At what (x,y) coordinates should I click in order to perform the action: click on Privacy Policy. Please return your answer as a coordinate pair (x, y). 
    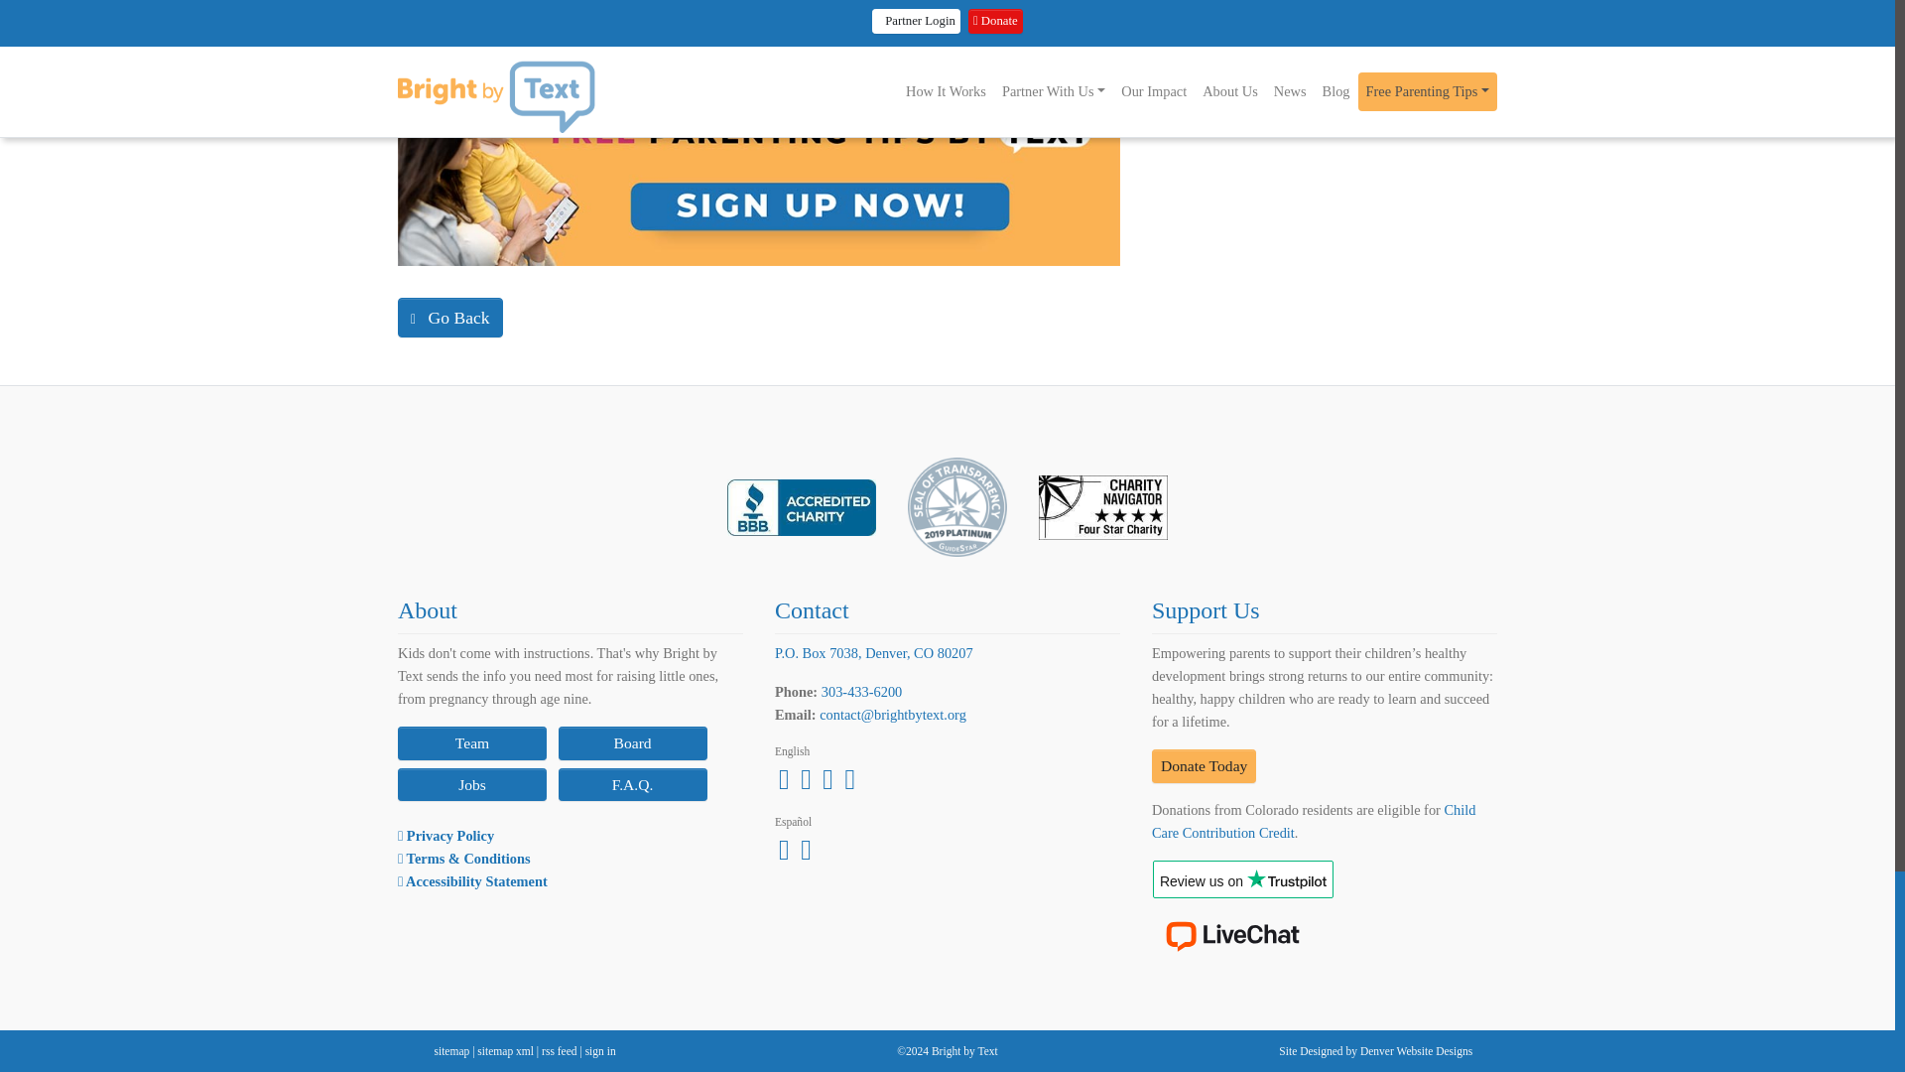
    Looking at the image, I should click on (445, 835).